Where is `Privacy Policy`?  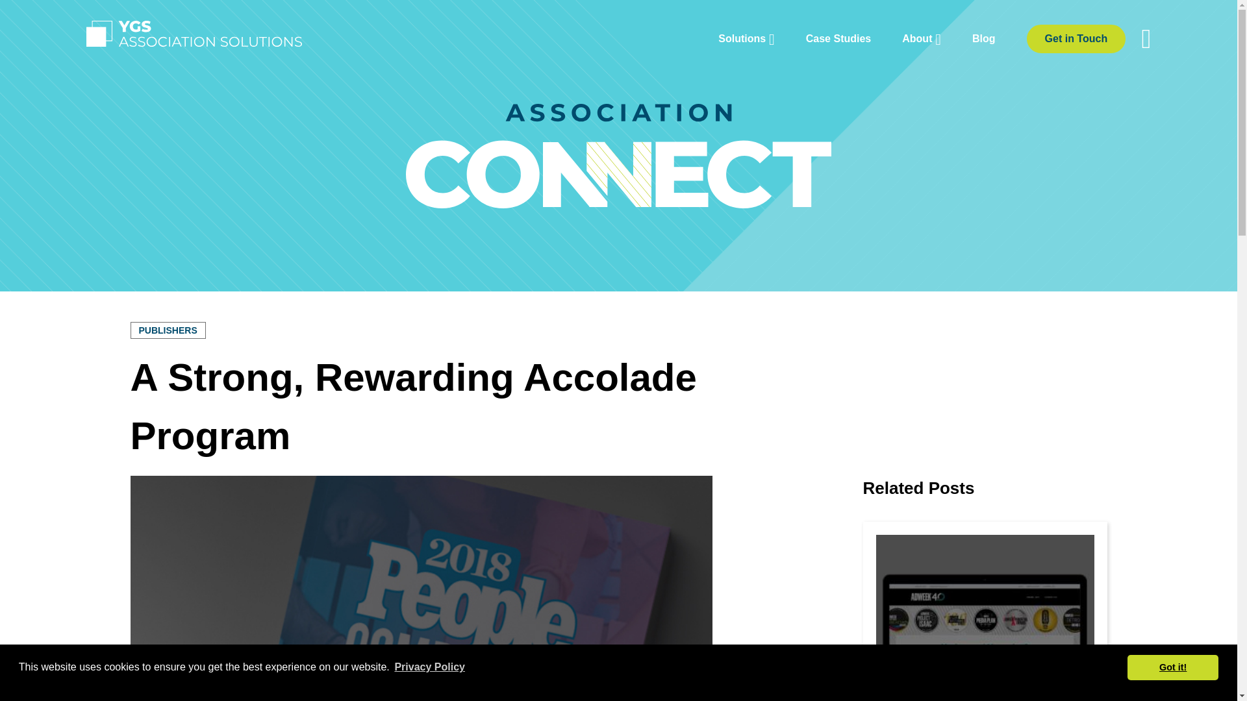 Privacy Policy is located at coordinates (429, 667).